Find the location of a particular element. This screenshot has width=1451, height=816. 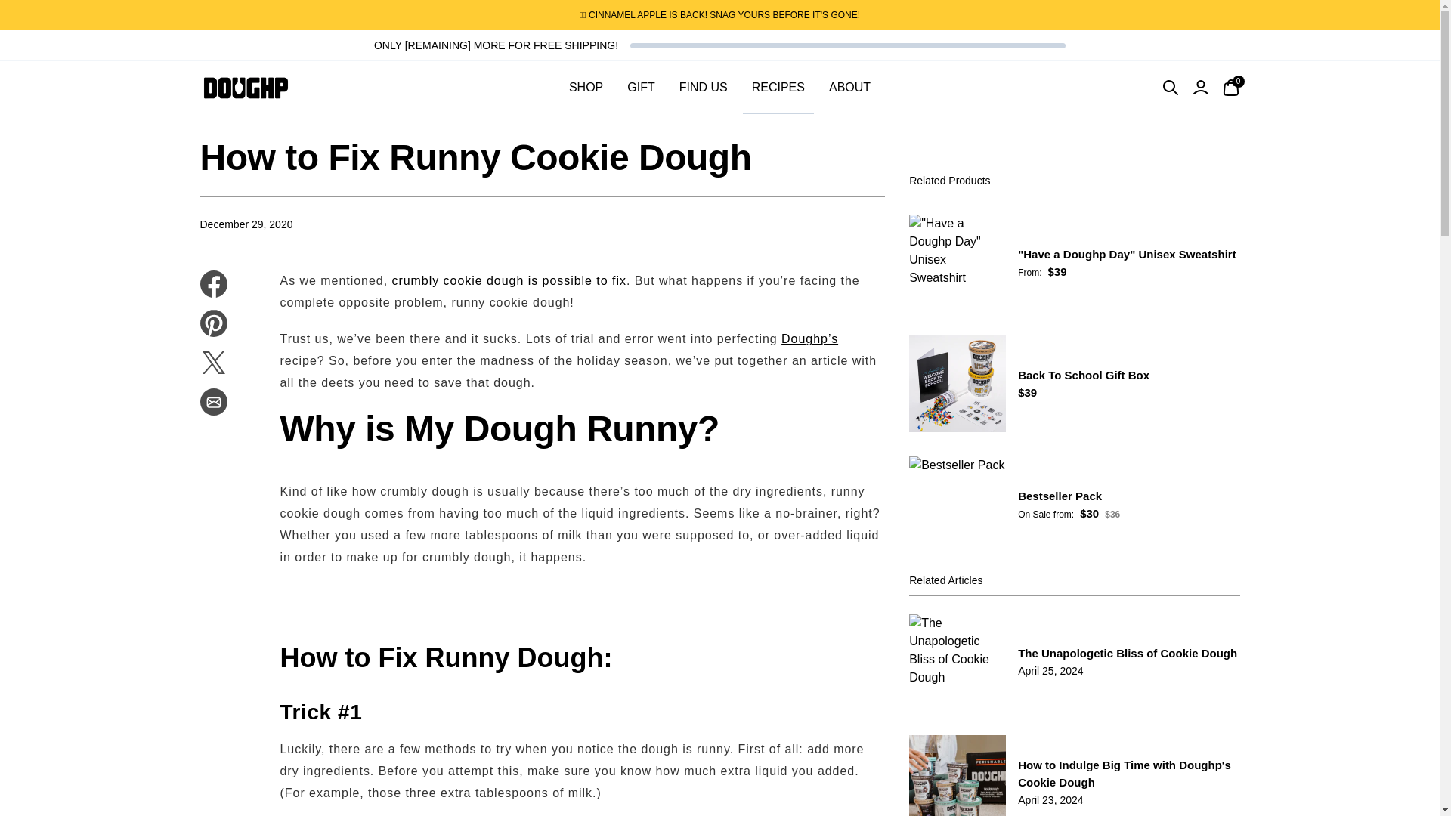

GIFT is located at coordinates (849, 88).